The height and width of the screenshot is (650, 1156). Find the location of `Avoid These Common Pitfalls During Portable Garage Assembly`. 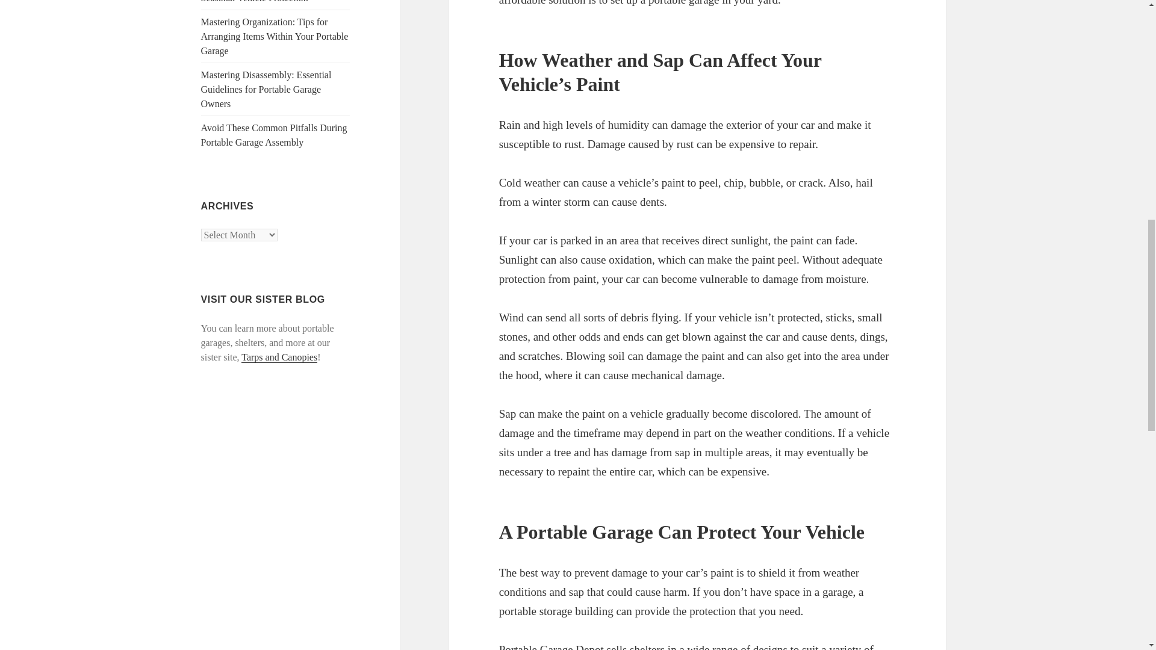

Avoid These Common Pitfalls During Portable Garage Assembly is located at coordinates (275, 135).